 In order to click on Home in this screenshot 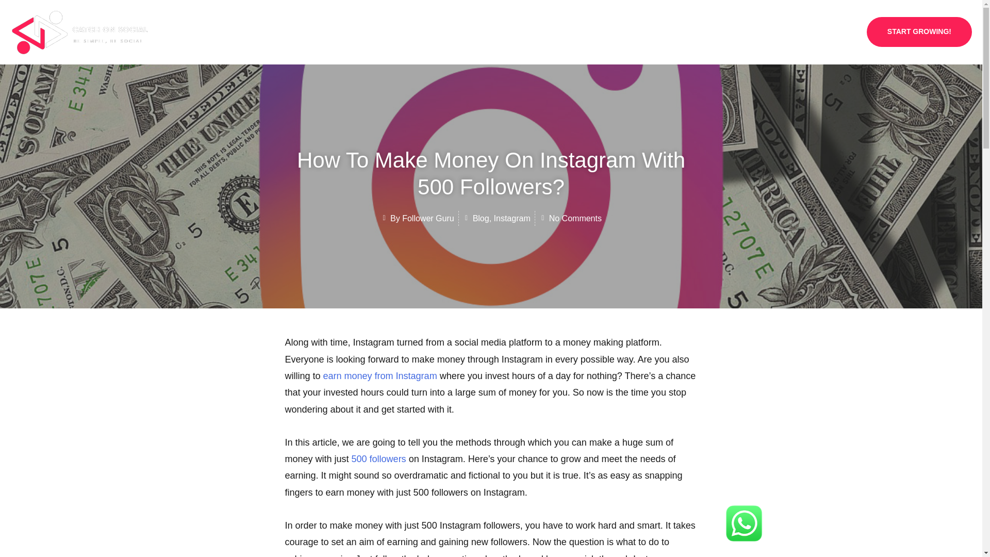, I will do `click(652, 32)`.